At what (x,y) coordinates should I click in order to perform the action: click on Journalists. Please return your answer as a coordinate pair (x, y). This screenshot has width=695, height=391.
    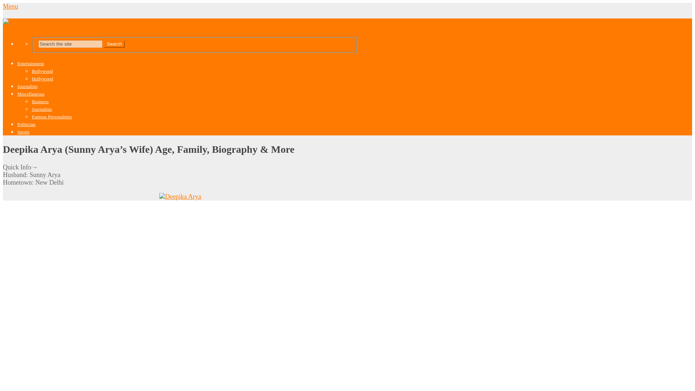
    Looking at the image, I should click on (42, 109).